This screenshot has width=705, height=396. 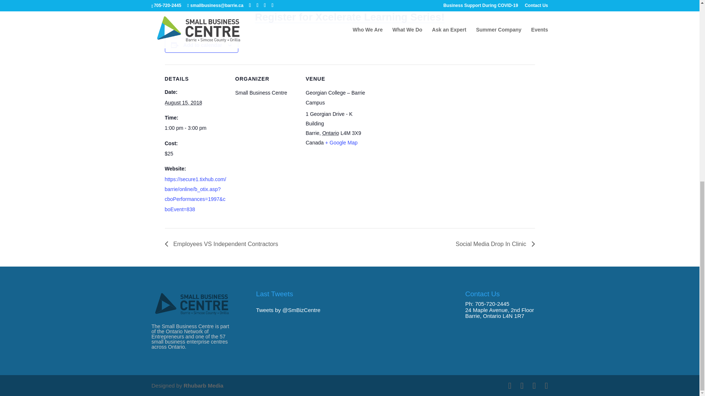 I want to click on Register for Xcelerate Learning Series!, so click(x=350, y=17).